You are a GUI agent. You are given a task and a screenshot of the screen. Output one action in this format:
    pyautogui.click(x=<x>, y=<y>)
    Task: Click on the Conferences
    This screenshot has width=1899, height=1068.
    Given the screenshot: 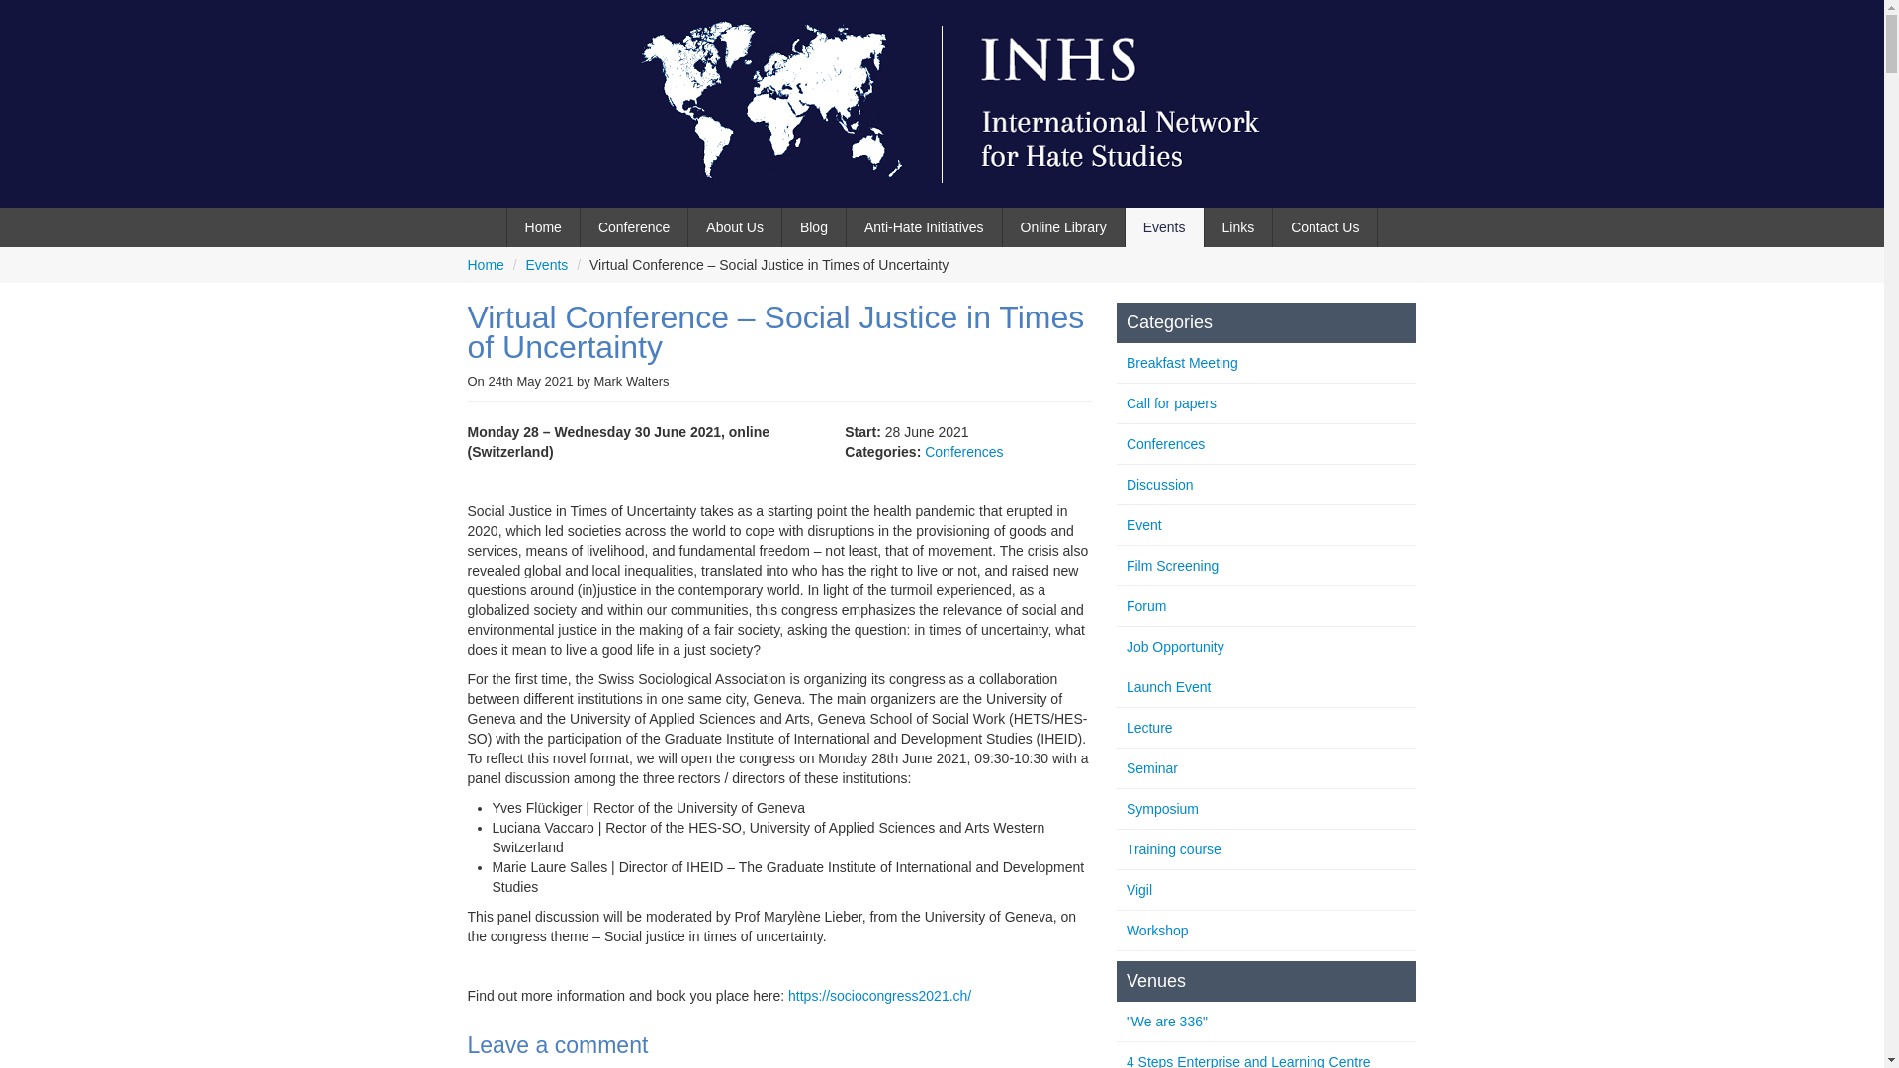 What is the action you would take?
    pyautogui.click(x=1165, y=443)
    